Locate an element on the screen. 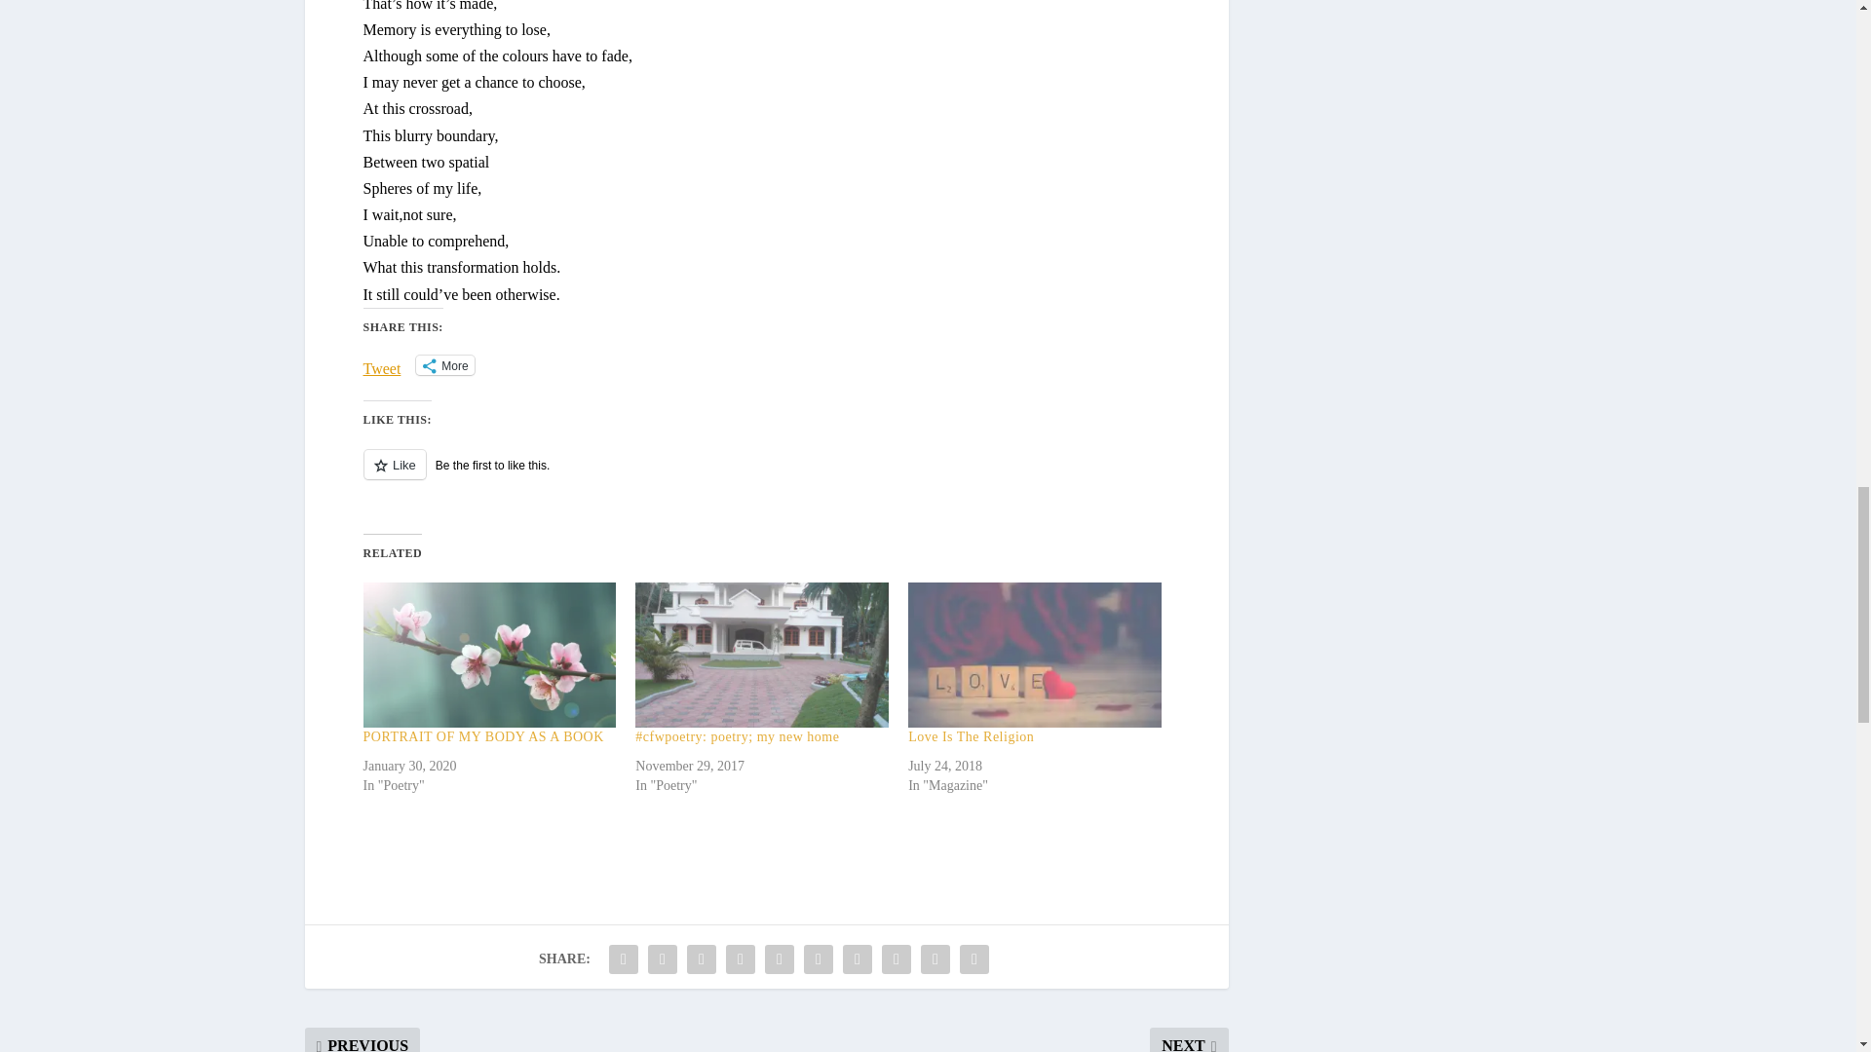 This screenshot has height=1052, width=1871. Like or Reblog is located at coordinates (766, 475).